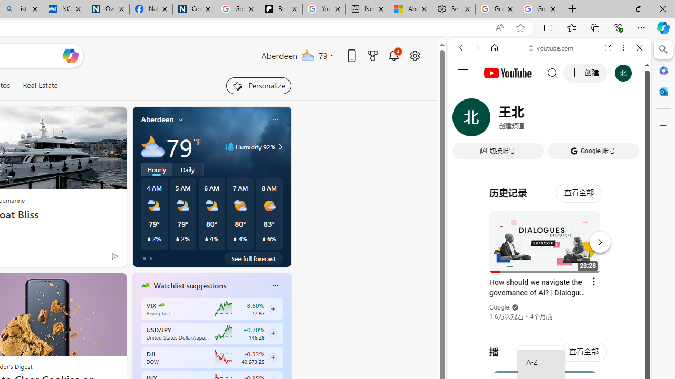  What do you see at coordinates (92, 258) in the screenshot?
I see `You're following FOX News` at bounding box center [92, 258].